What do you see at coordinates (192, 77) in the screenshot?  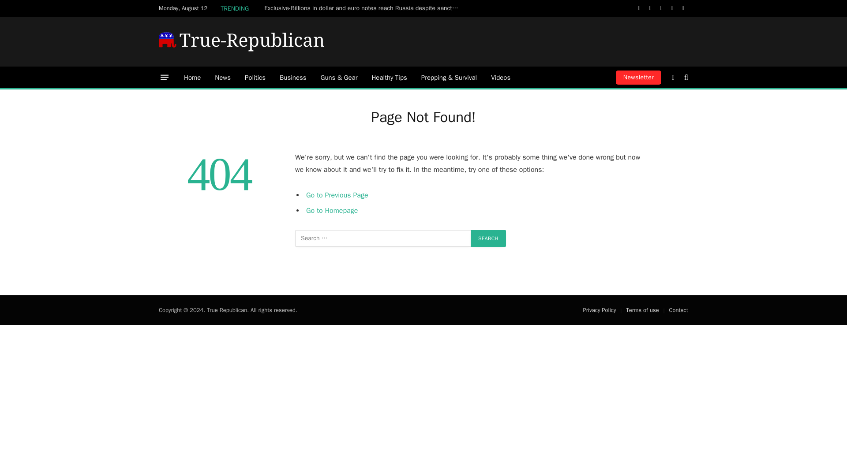 I see `Home` at bounding box center [192, 77].